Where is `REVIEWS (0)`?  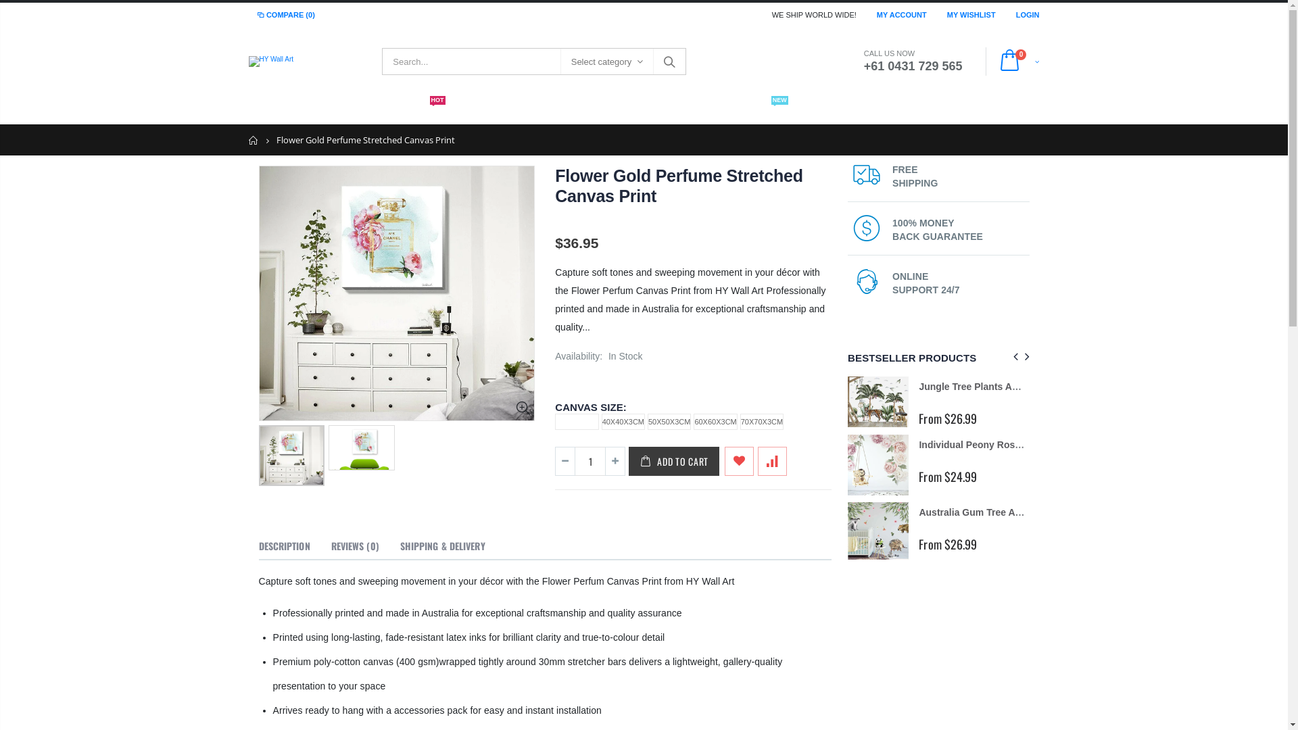
REVIEWS (0) is located at coordinates (355, 547).